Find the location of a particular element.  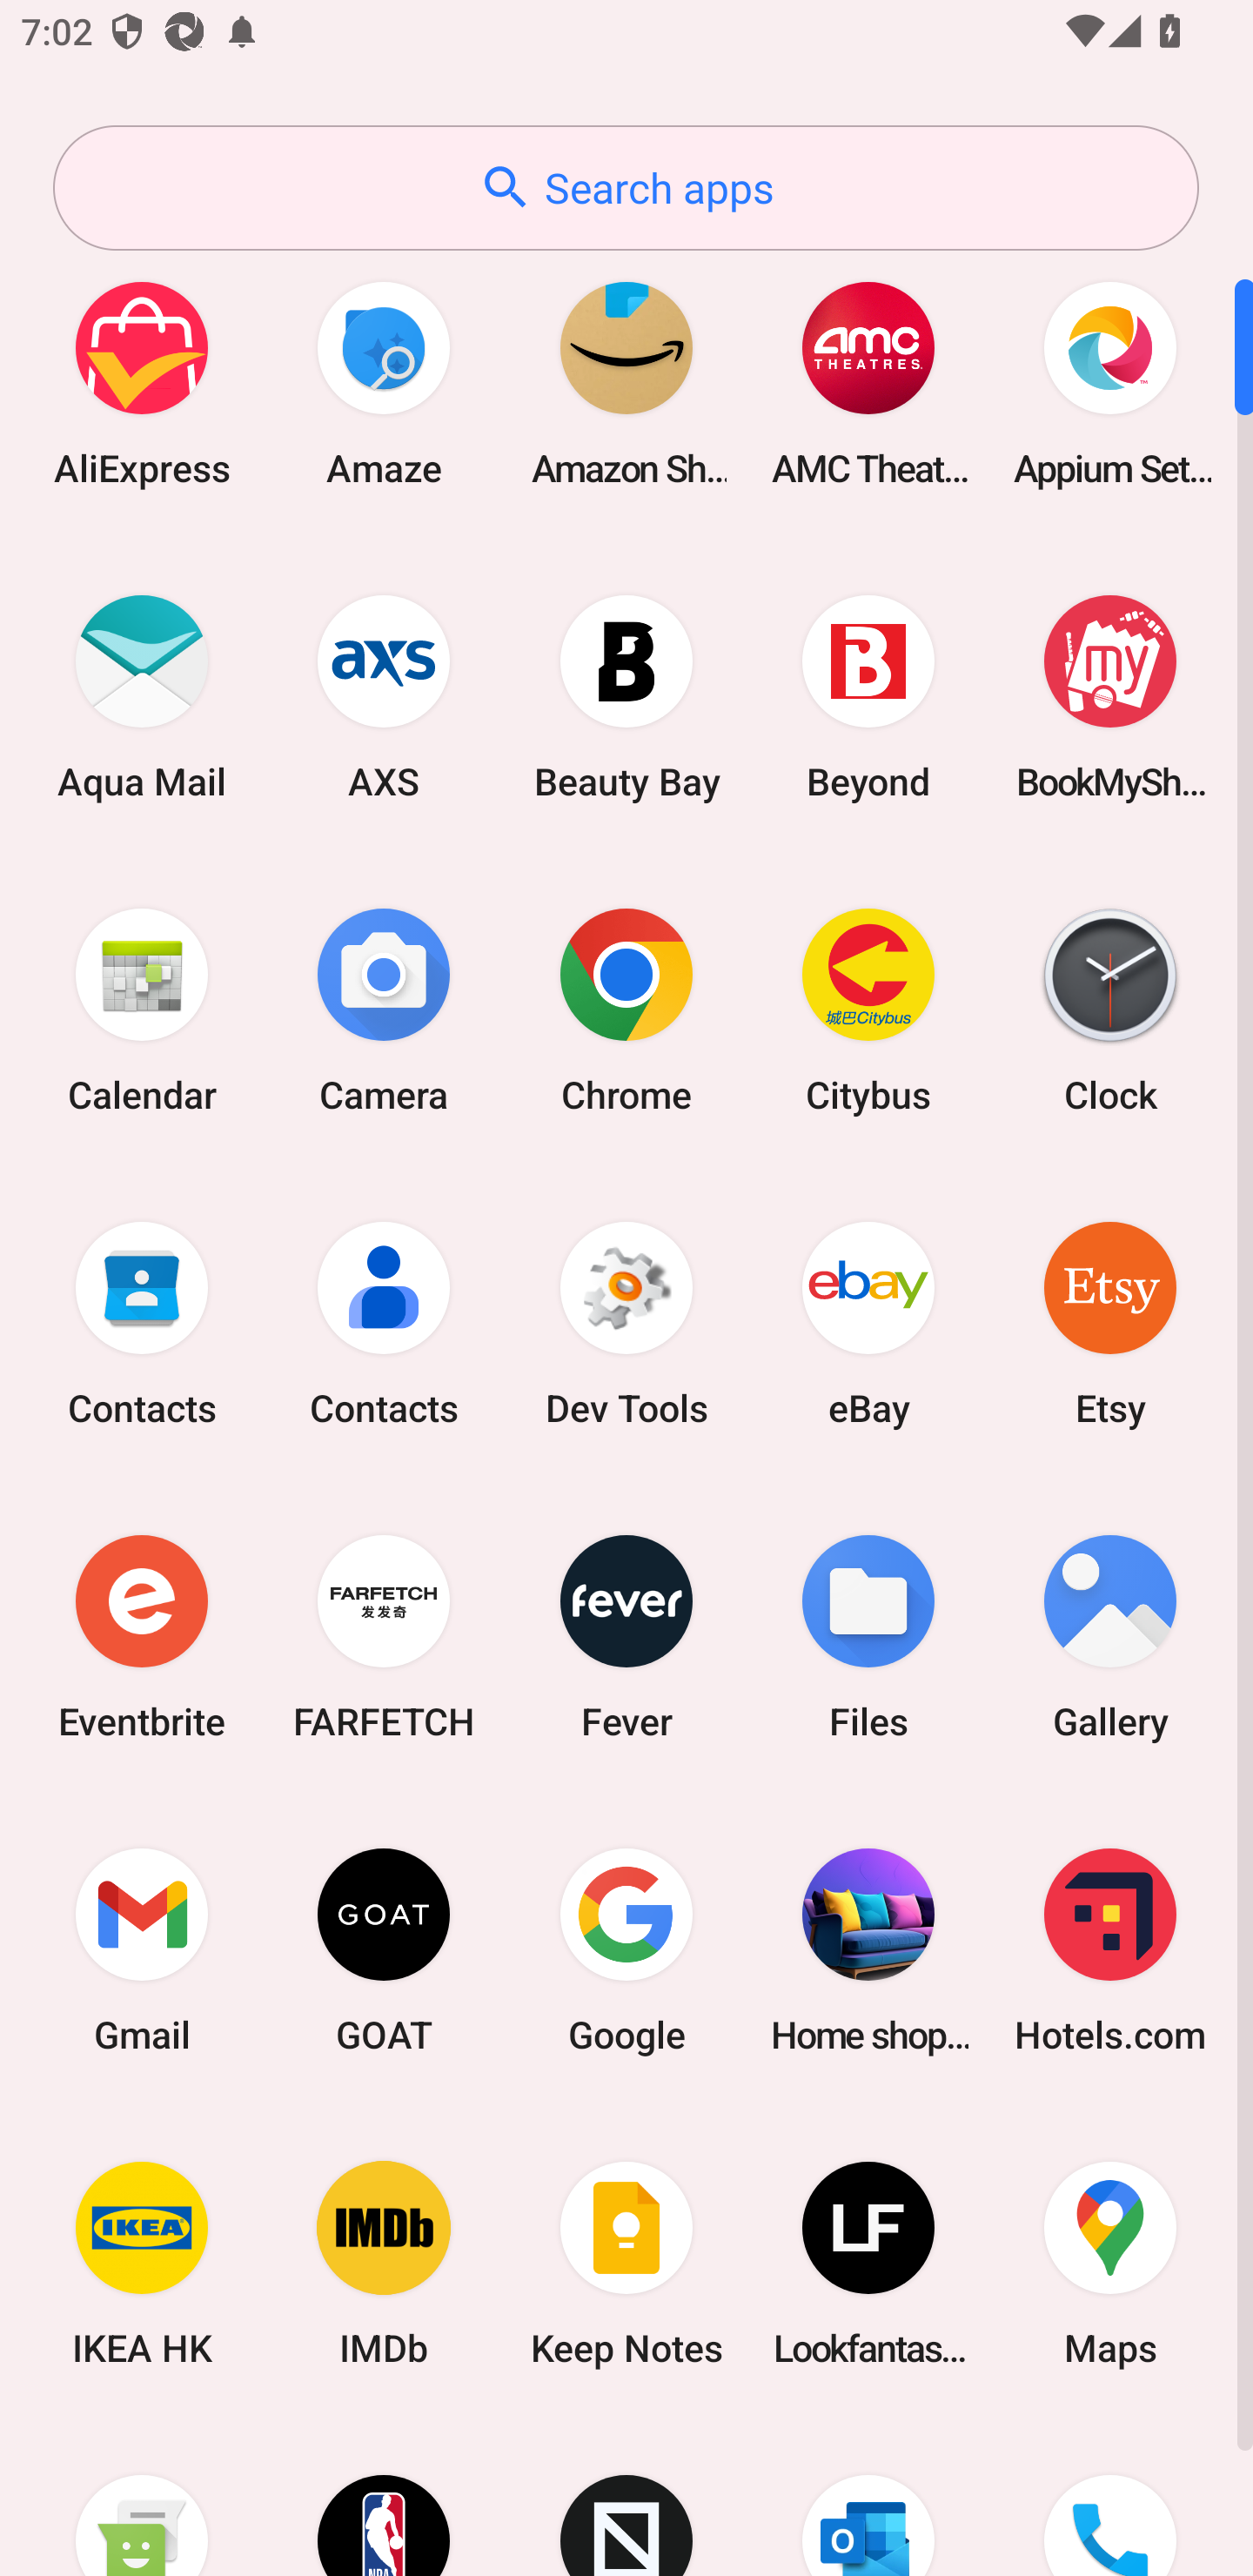

Chrome is located at coordinates (626, 1010).